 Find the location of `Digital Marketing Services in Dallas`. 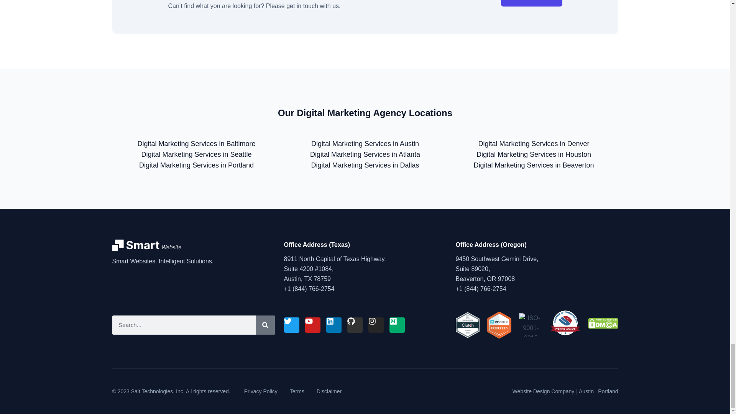

Digital Marketing Services in Dallas is located at coordinates (365, 165).